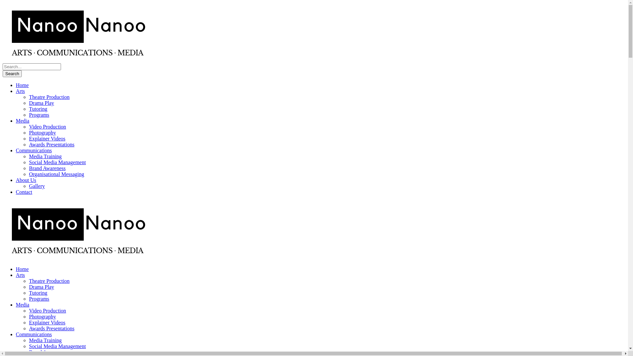 The image size is (633, 356). What do you see at coordinates (57, 346) in the screenshot?
I see `Social Media Management` at bounding box center [57, 346].